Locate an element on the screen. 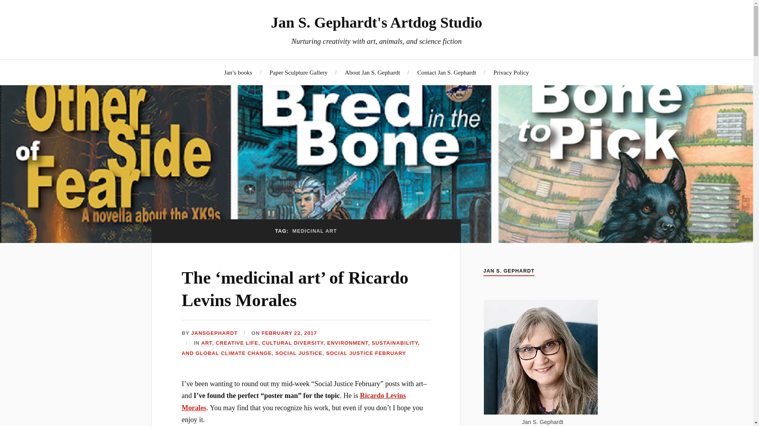 This screenshot has width=759, height=426. Privacy Policy is located at coordinates (511, 72).